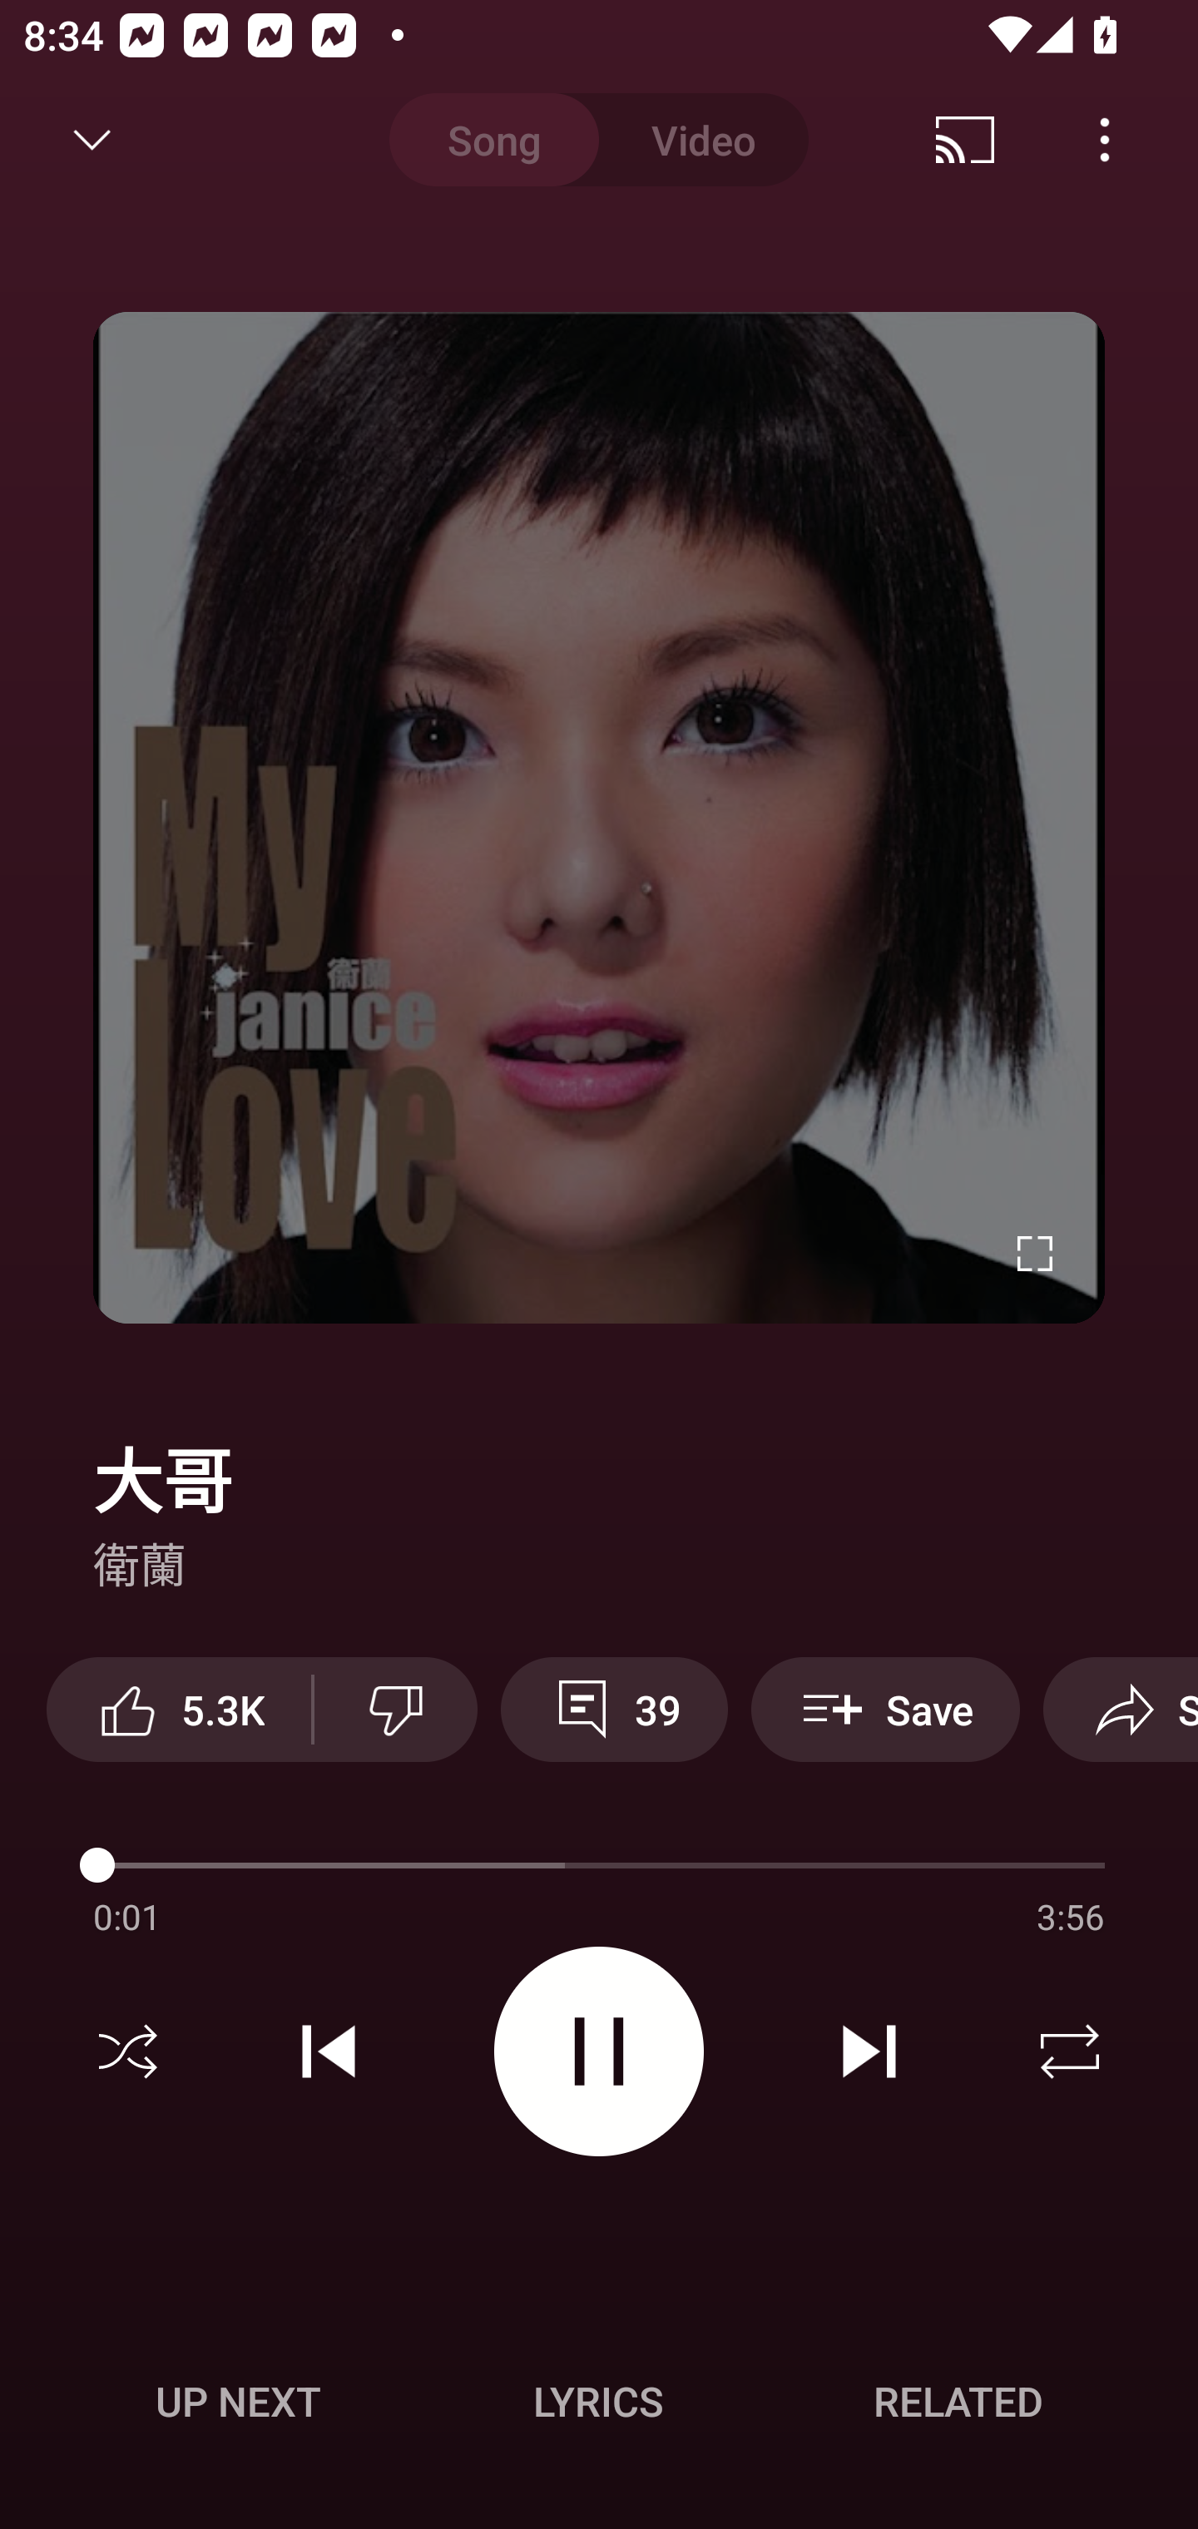 This screenshot has width=1198, height=2529. I want to click on Up next UP NEXT Lyrics LYRICS Related RELATED, so click(599, 2406).